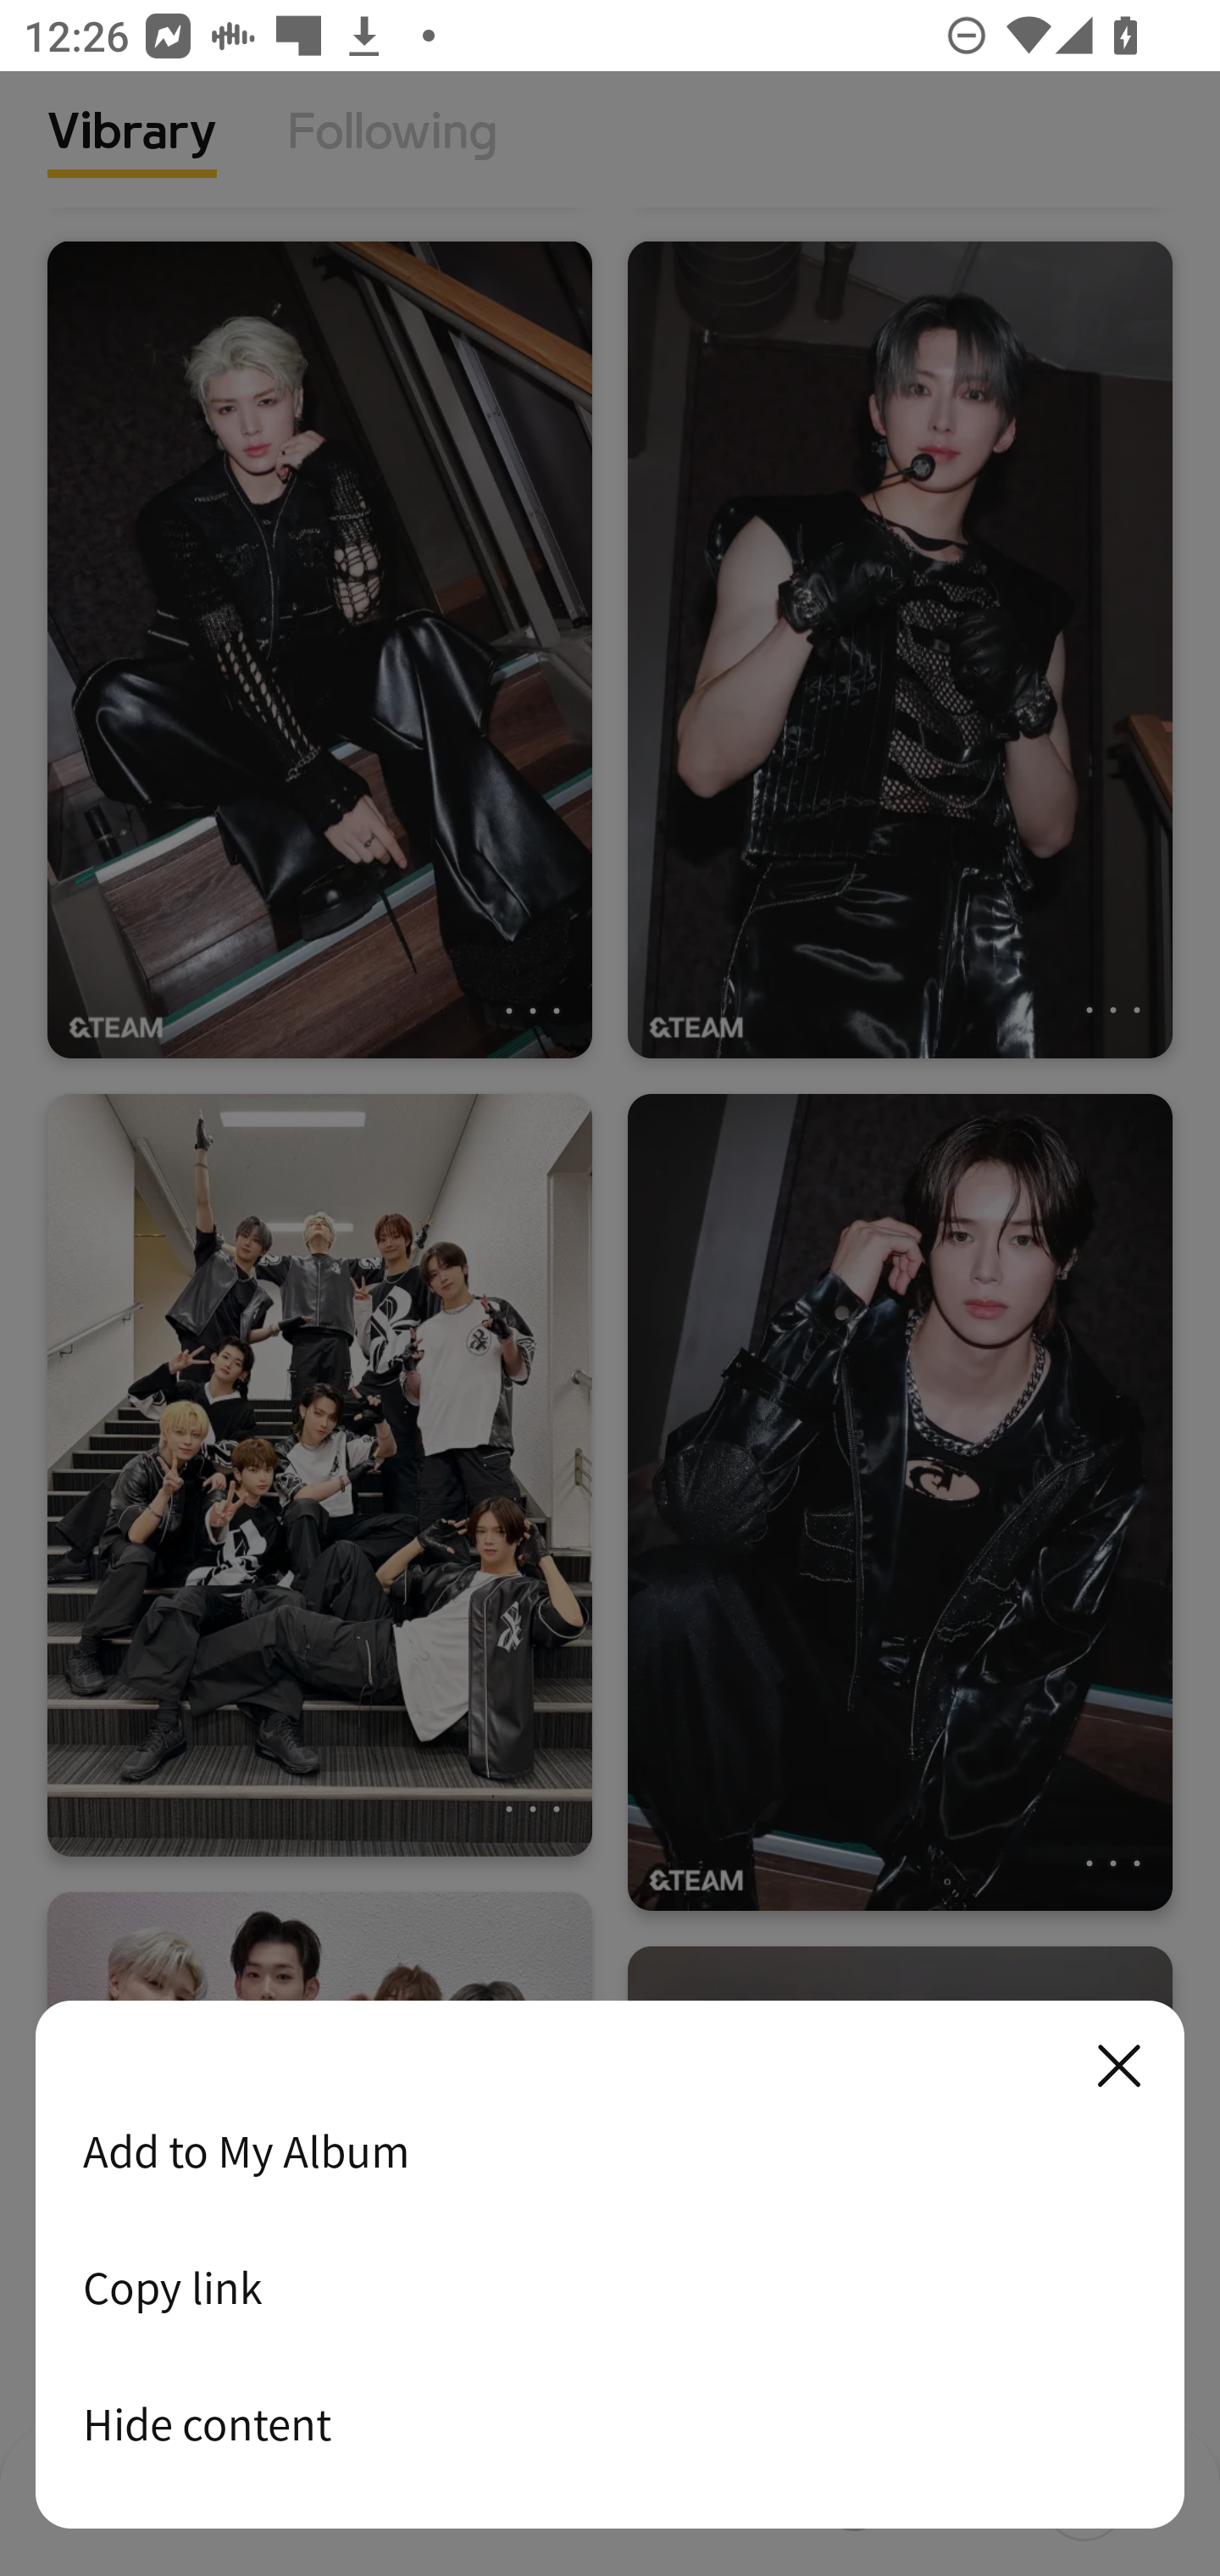 Image resolution: width=1220 pixels, height=2576 pixels. Describe the element at coordinates (610, 2423) in the screenshot. I see `Hide content` at that location.